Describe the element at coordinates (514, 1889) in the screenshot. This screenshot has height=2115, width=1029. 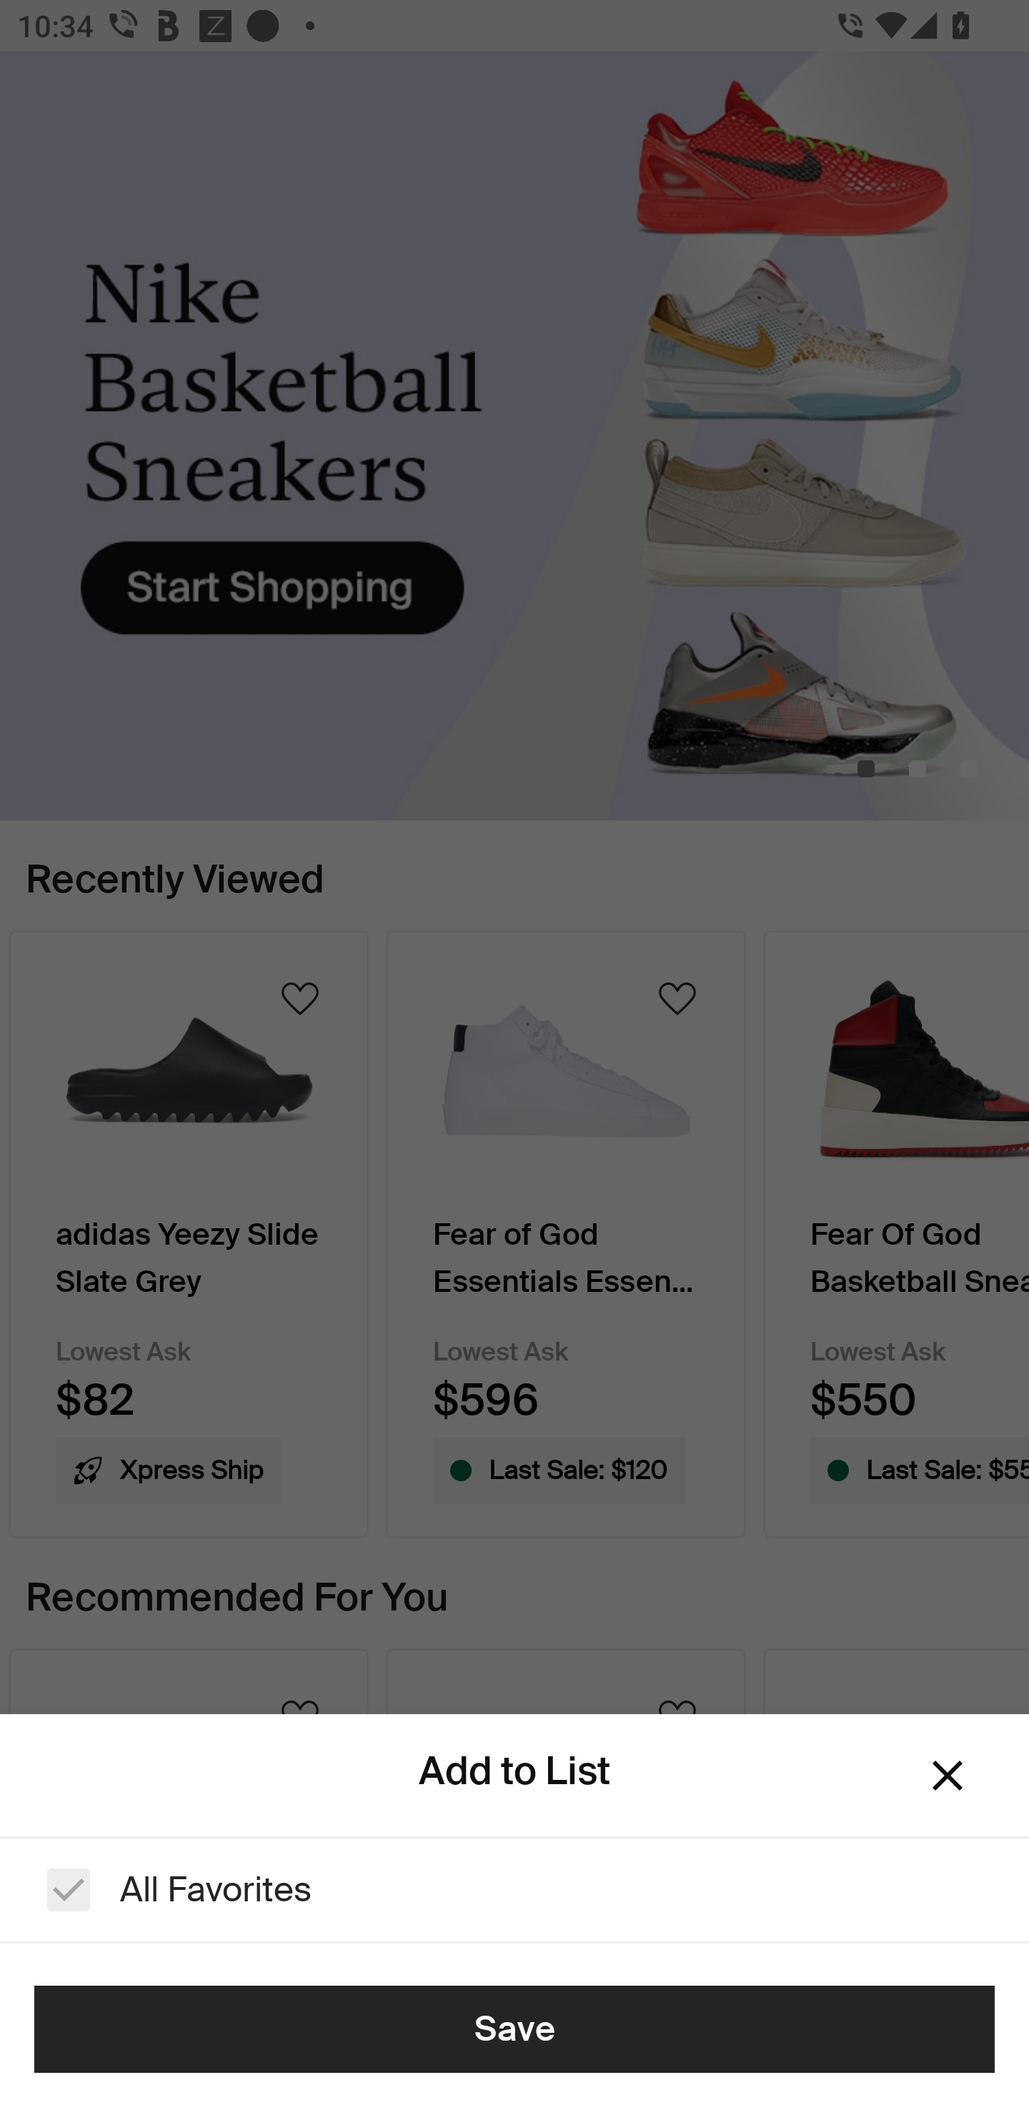
I see `All Favorites` at that location.